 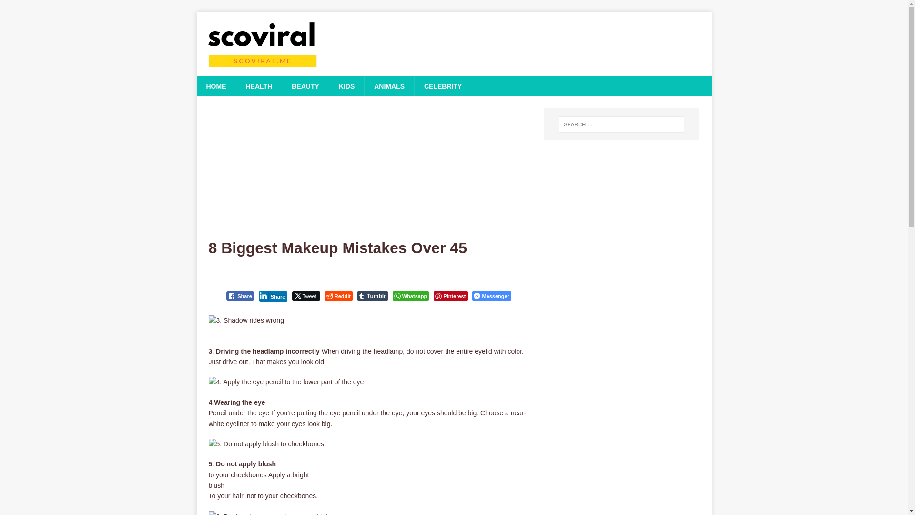 What do you see at coordinates (338, 296) in the screenshot?
I see `Reddit` at bounding box center [338, 296].